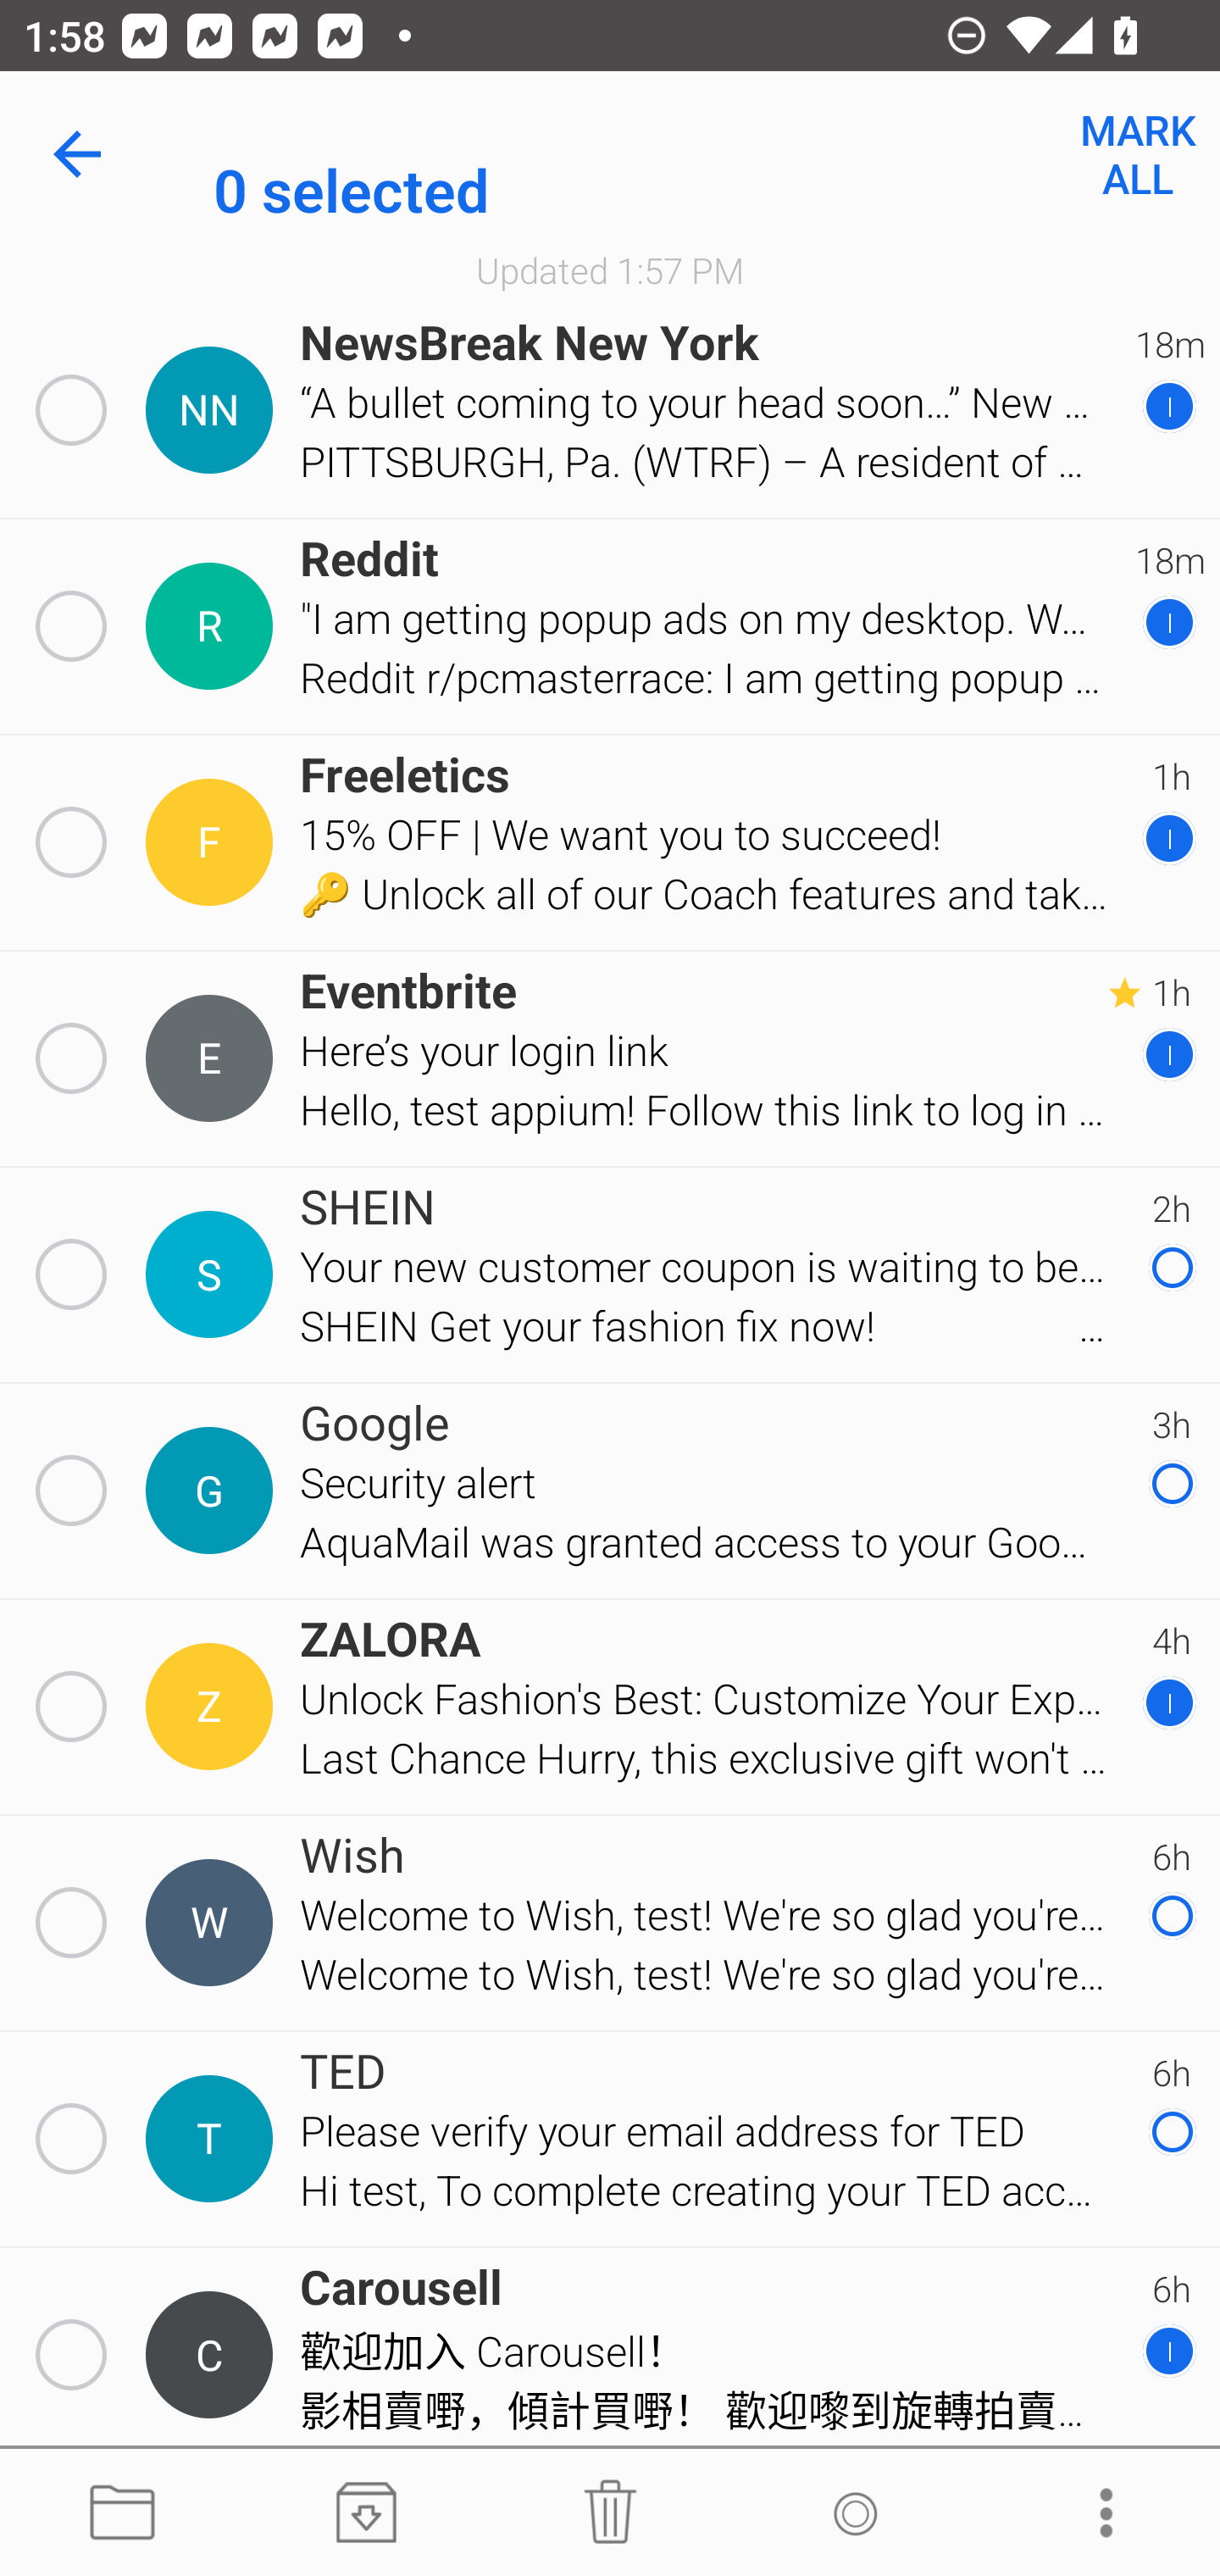 The height and width of the screenshot is (2576, 1220). I want to click on More Options, so click(1098, 2513).